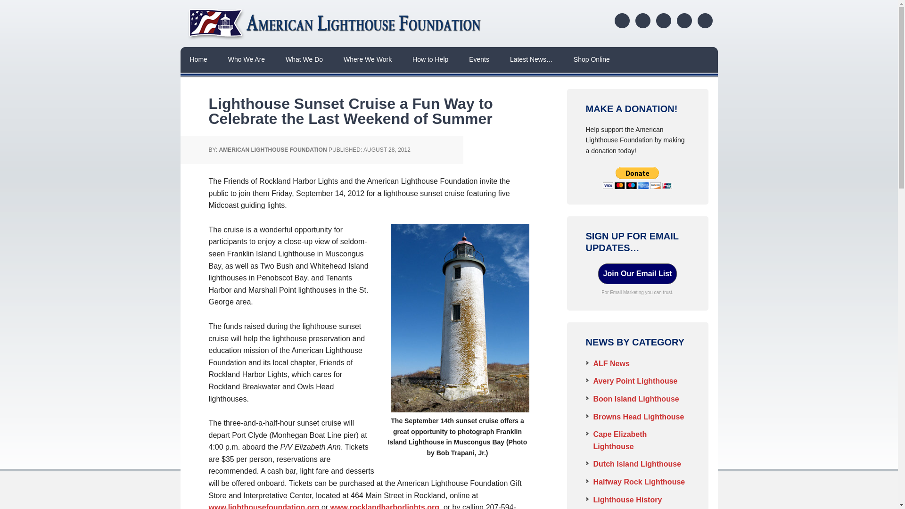  Describe the element at coordinates (385, 506) in the screenshot. I see `www.rocklandharborlights.org` at that location.